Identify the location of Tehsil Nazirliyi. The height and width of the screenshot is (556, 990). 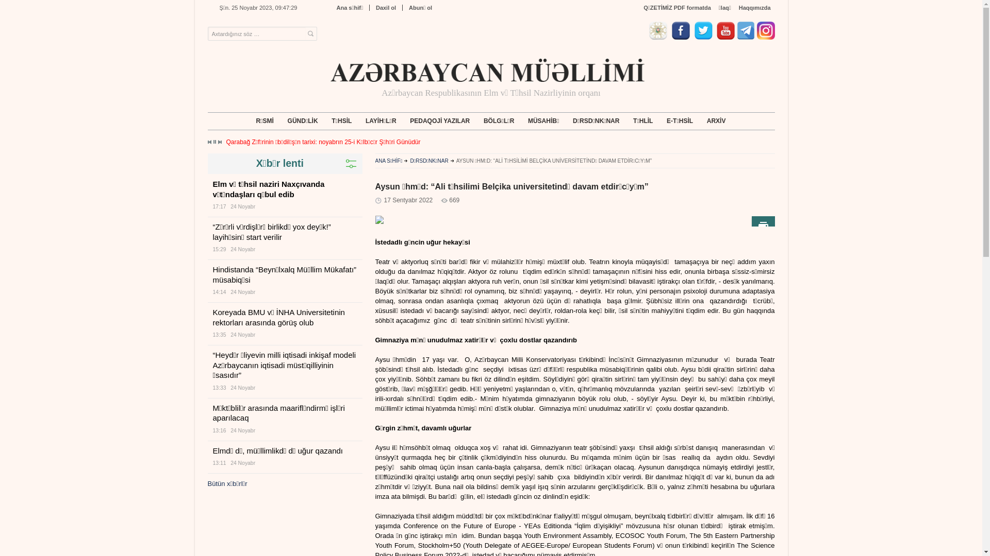
(659, 37).